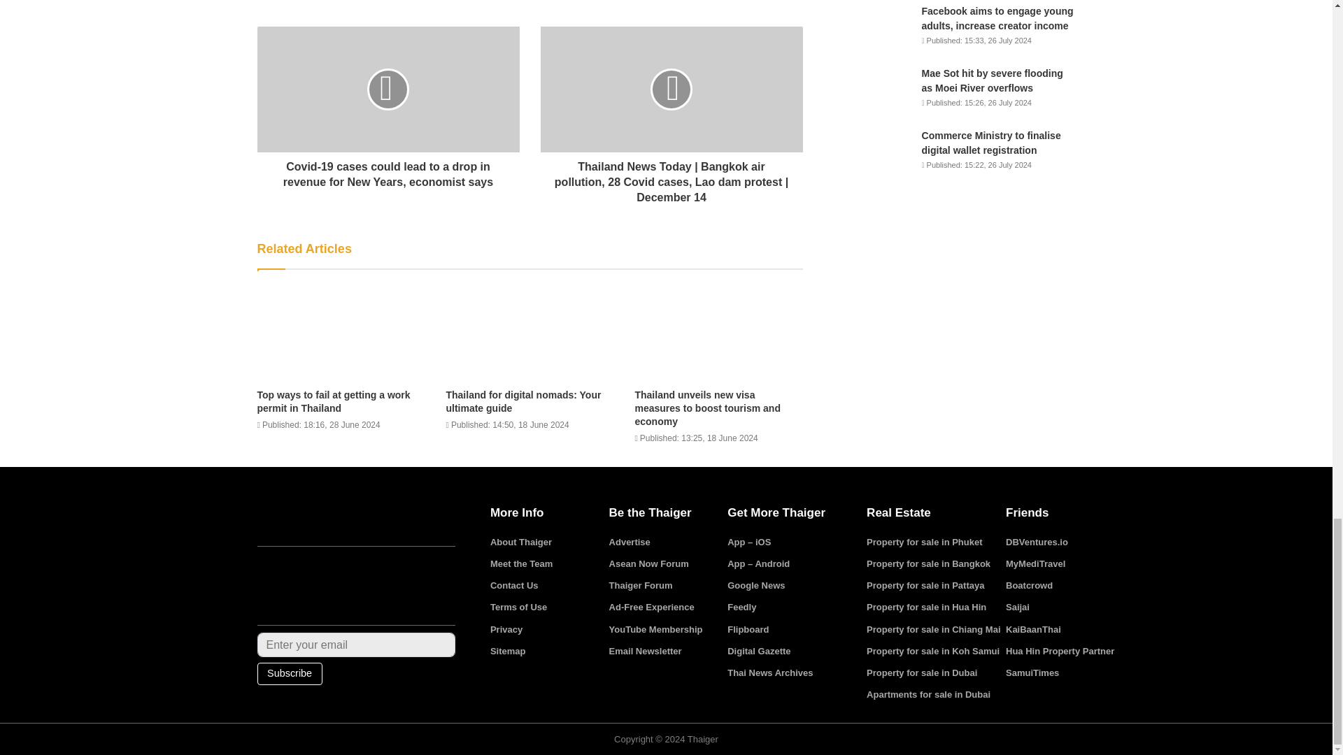 Image resolution: width=1343 pixels, height=755 pixels. Describe the element at coordinates (290, 674) in the screenshot. I see `Subscribe` at that location.